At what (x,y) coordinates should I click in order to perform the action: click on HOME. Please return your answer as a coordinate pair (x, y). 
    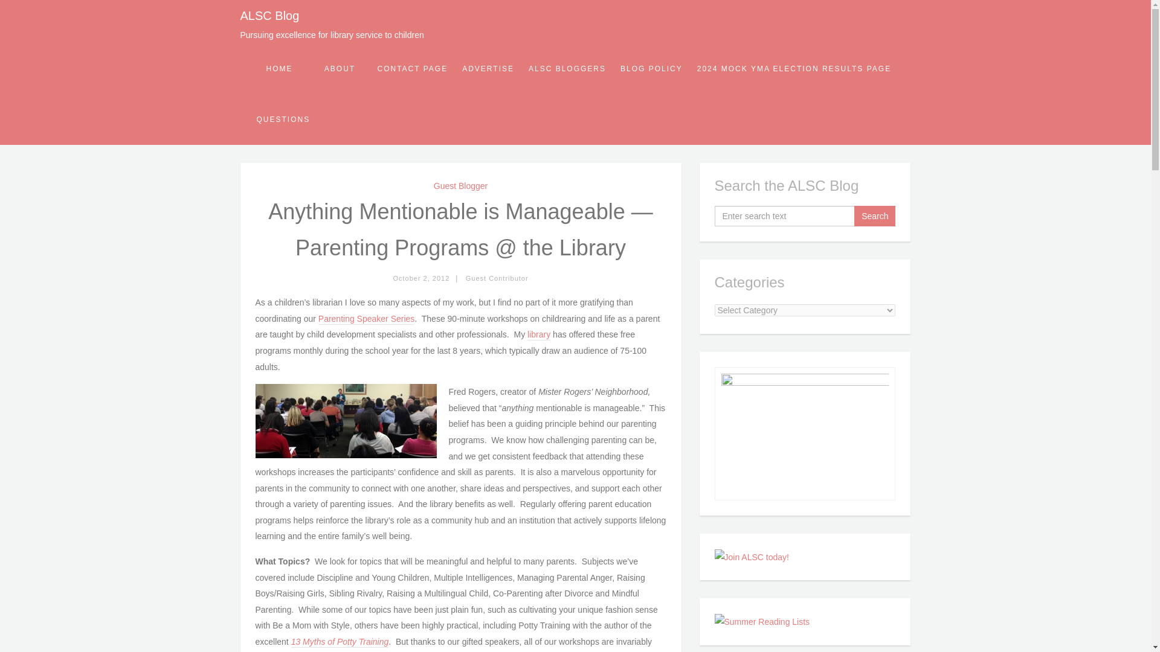
    Looking at the image, I should click on (279, 69).